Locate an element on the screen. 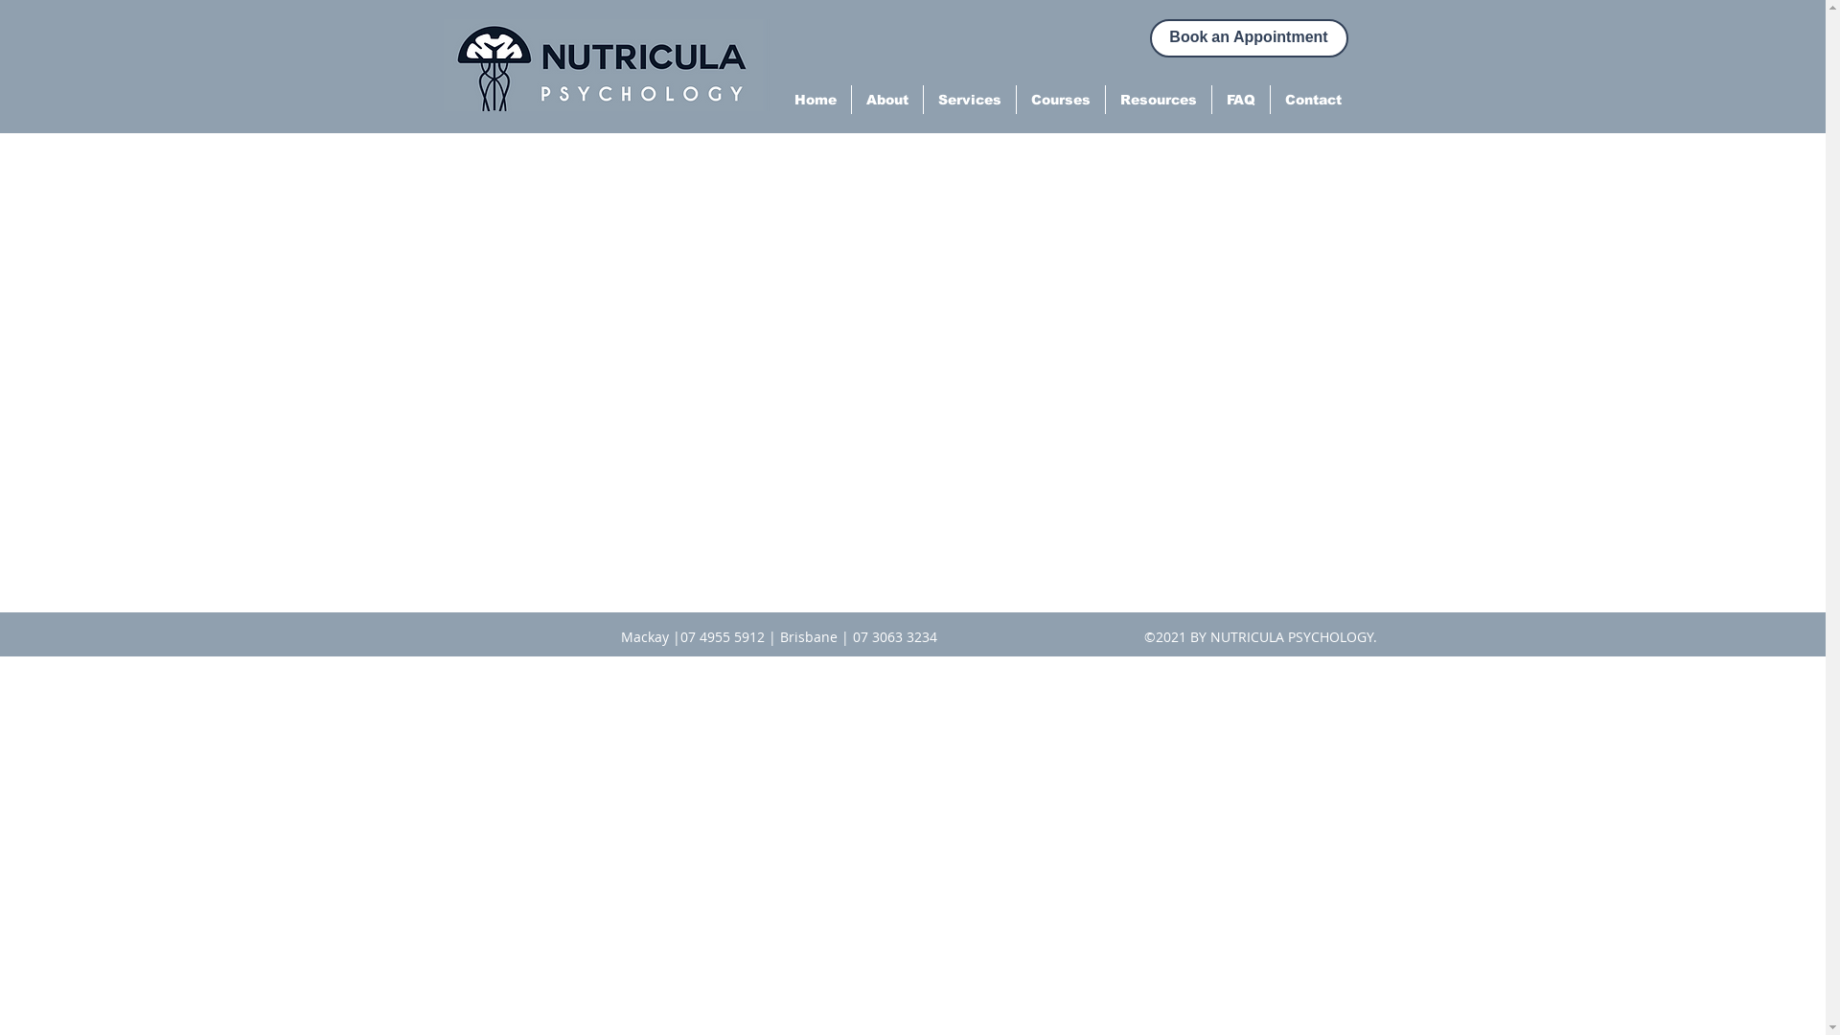  Resources is located at coordinates (1159, 100).